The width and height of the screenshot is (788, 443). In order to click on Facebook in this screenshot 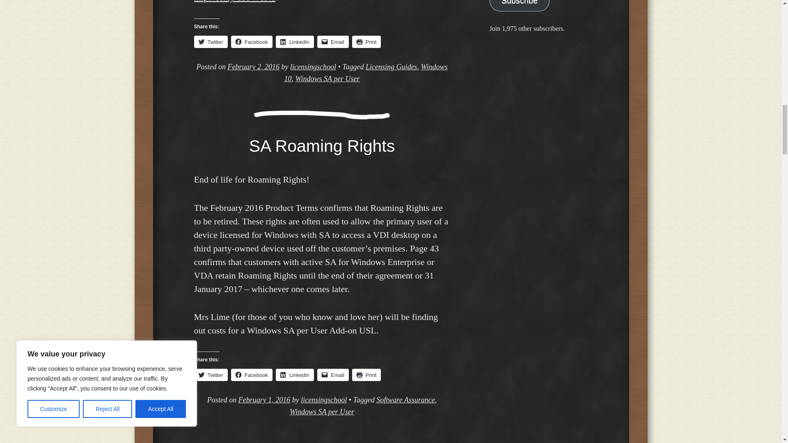, I will do `click(252, 42)`.